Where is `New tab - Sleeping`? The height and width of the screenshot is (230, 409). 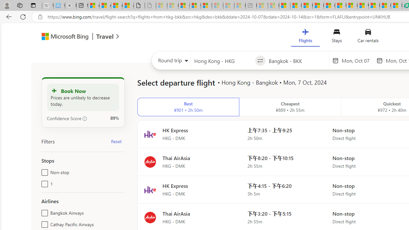 New tab - Sleeping is located at coordinates (251, 6).